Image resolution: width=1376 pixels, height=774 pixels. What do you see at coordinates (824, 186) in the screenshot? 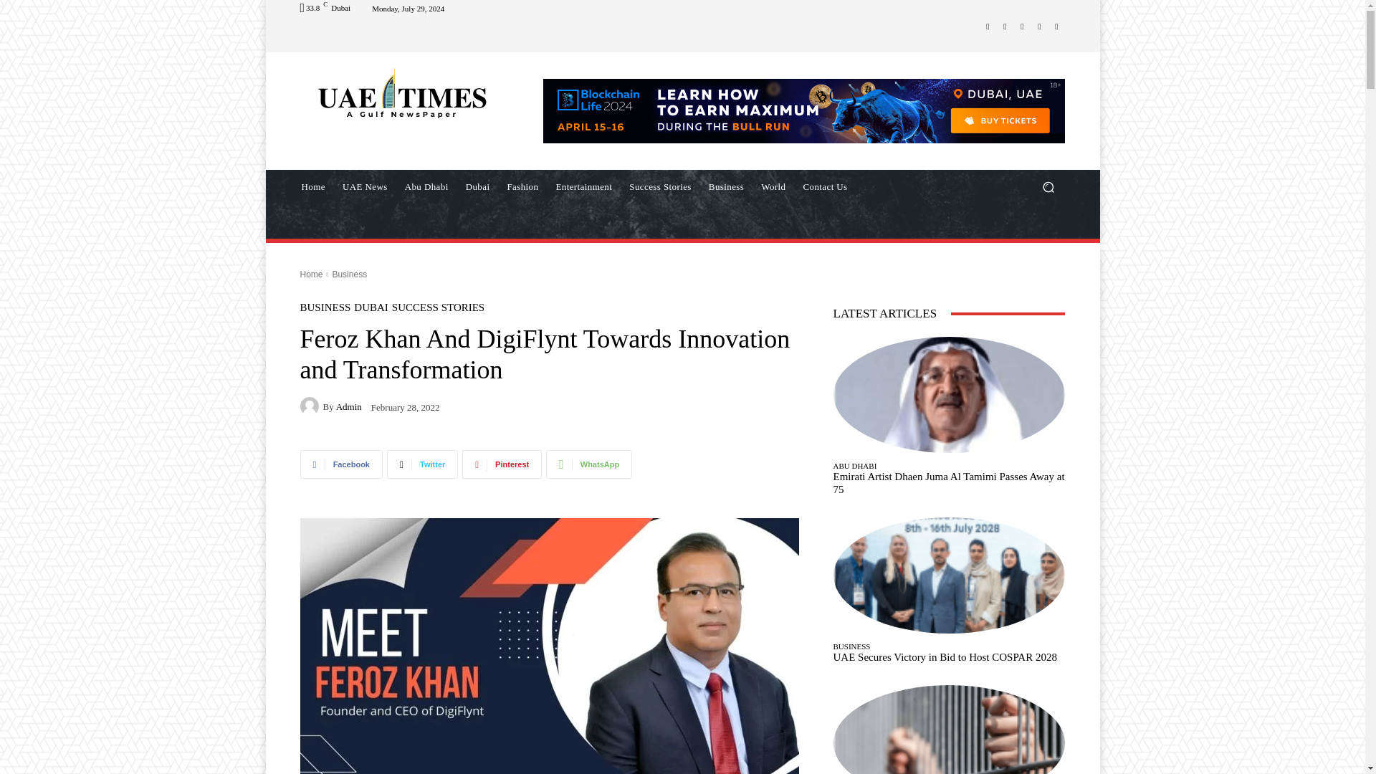
I see `Contact Us` at bounding box center [824, 186].